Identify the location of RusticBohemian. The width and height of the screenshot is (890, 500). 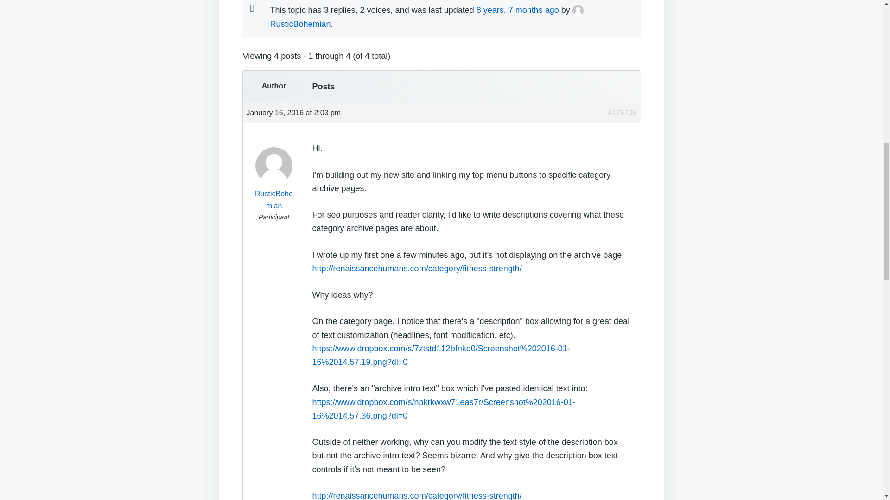
(426, 17).